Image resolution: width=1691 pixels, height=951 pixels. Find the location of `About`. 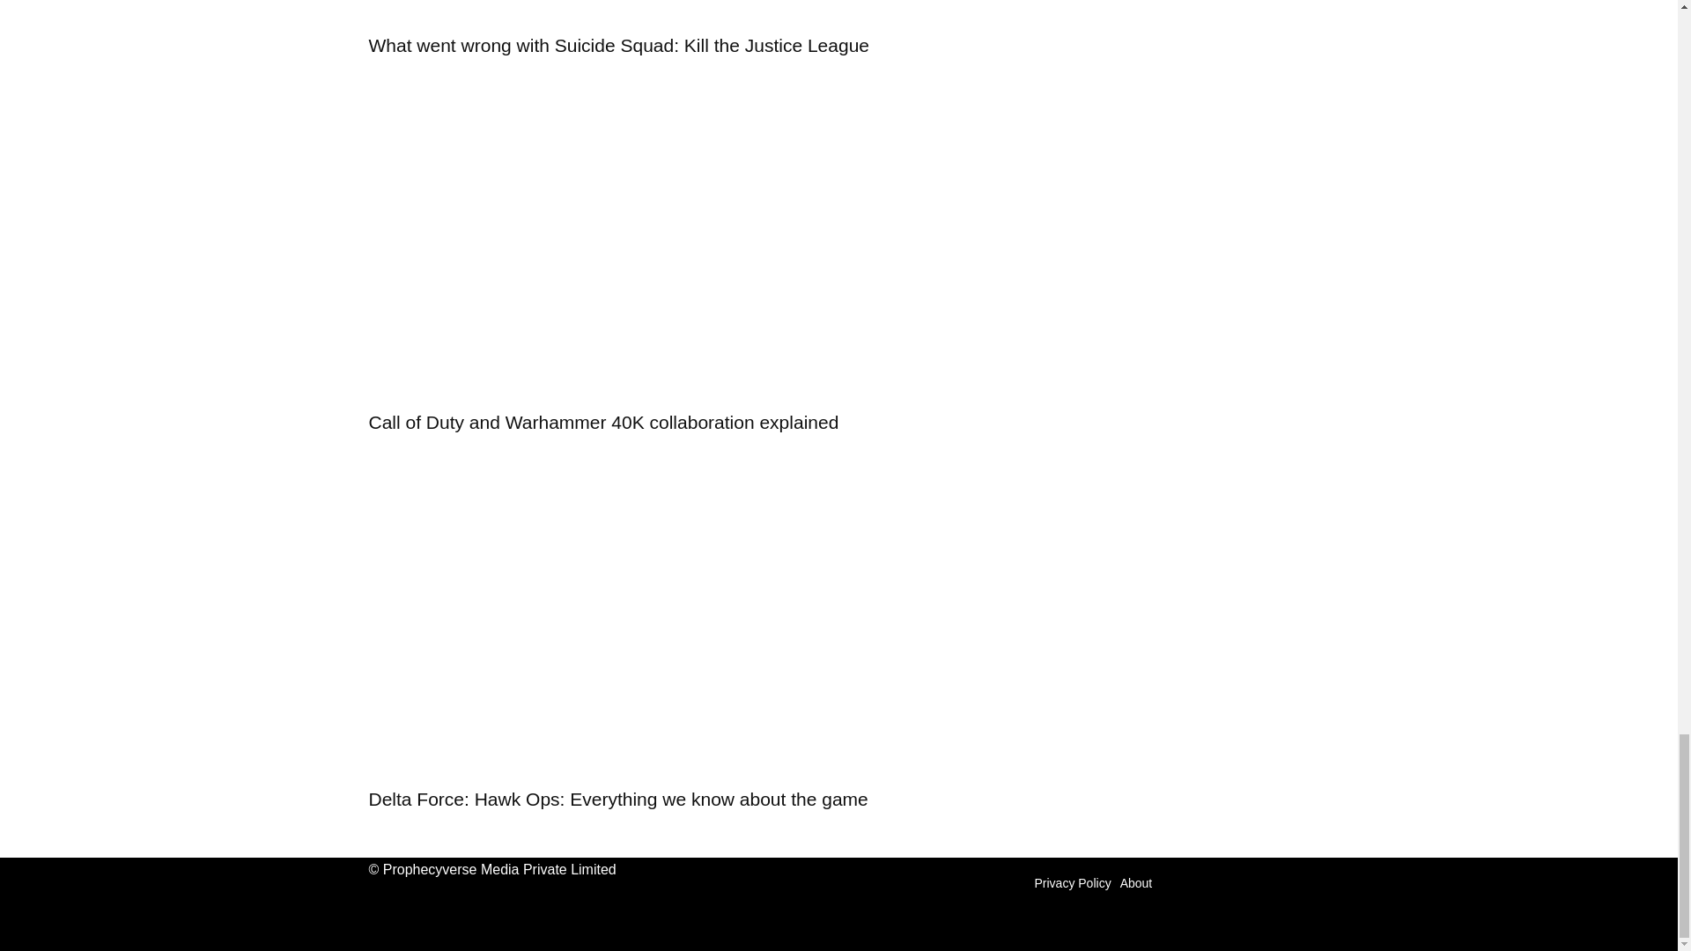

About is located at coordinates (1136, 883).